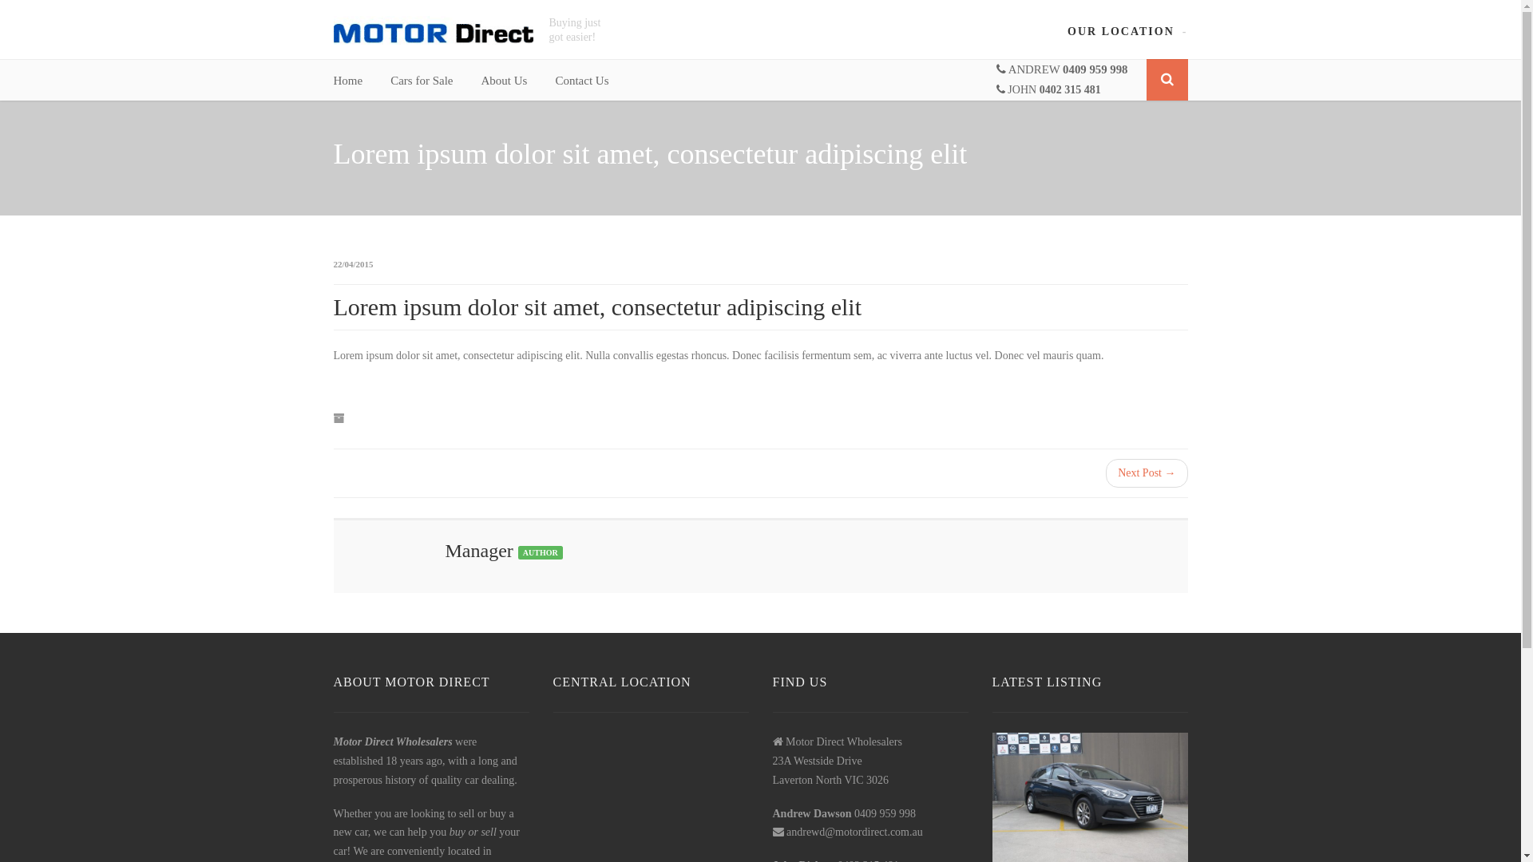 This screenshot has width=1533, height=862. What do you see at coordinates (1049, 89) in the screenshot?
I see `JOHN 0402 315 481` at bounding box center [1049, 89].